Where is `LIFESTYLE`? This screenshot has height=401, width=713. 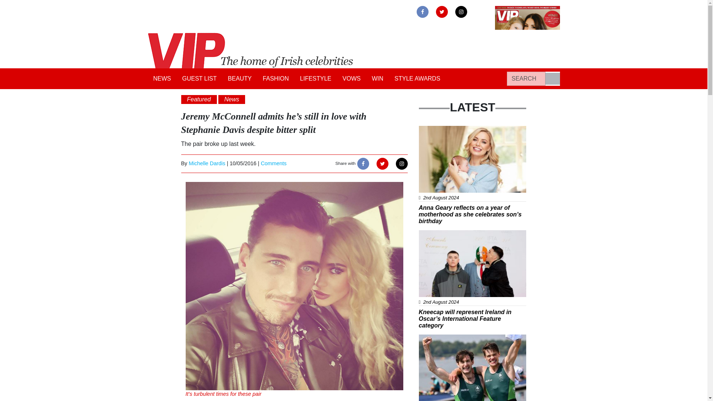 LIFESTYLE is located at coordinates (315, 79).